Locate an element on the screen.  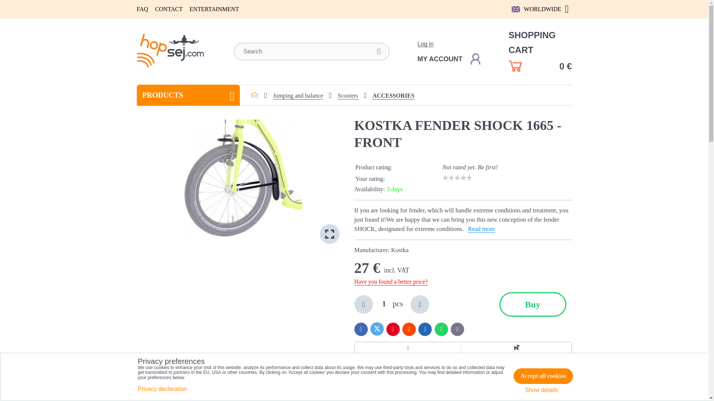
ENTERTAINMENT is located at coordinates (214, 9).